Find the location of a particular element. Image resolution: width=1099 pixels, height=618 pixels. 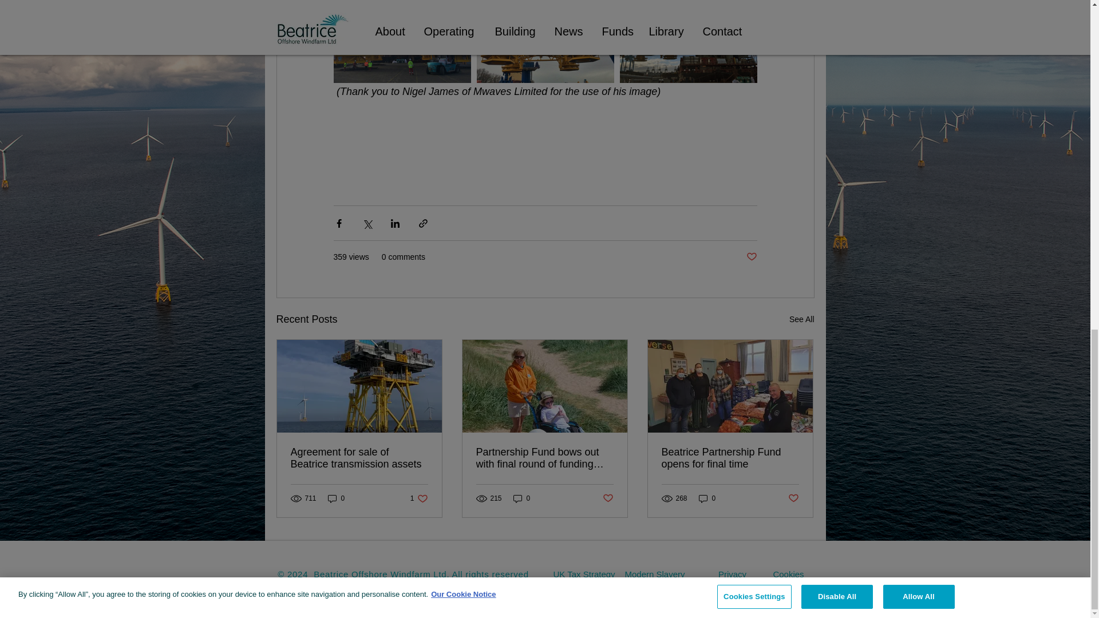

See All is located at coordinates (419, 498).